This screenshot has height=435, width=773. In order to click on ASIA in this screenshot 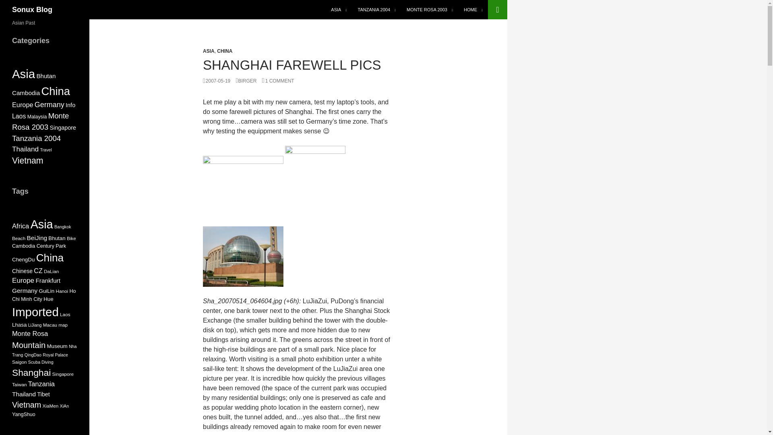, I will do `click(209, 51)`.